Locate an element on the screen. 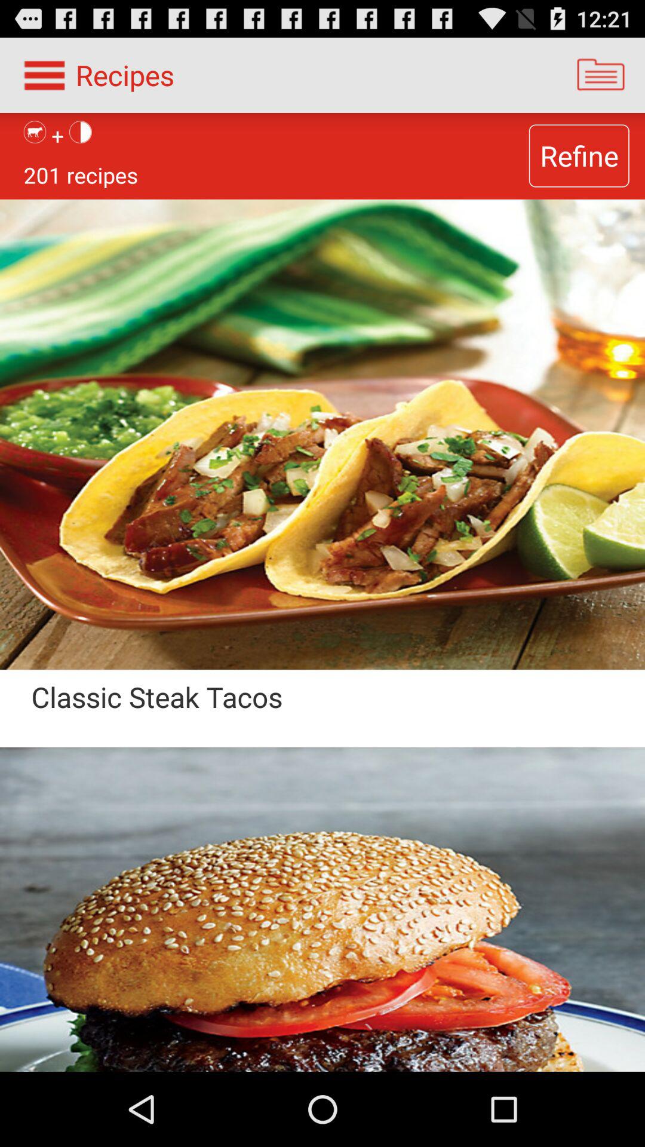 Image resolution: width=645 pixels, height=1147 pixels. select the refine item is located at coordinates (579, 155).